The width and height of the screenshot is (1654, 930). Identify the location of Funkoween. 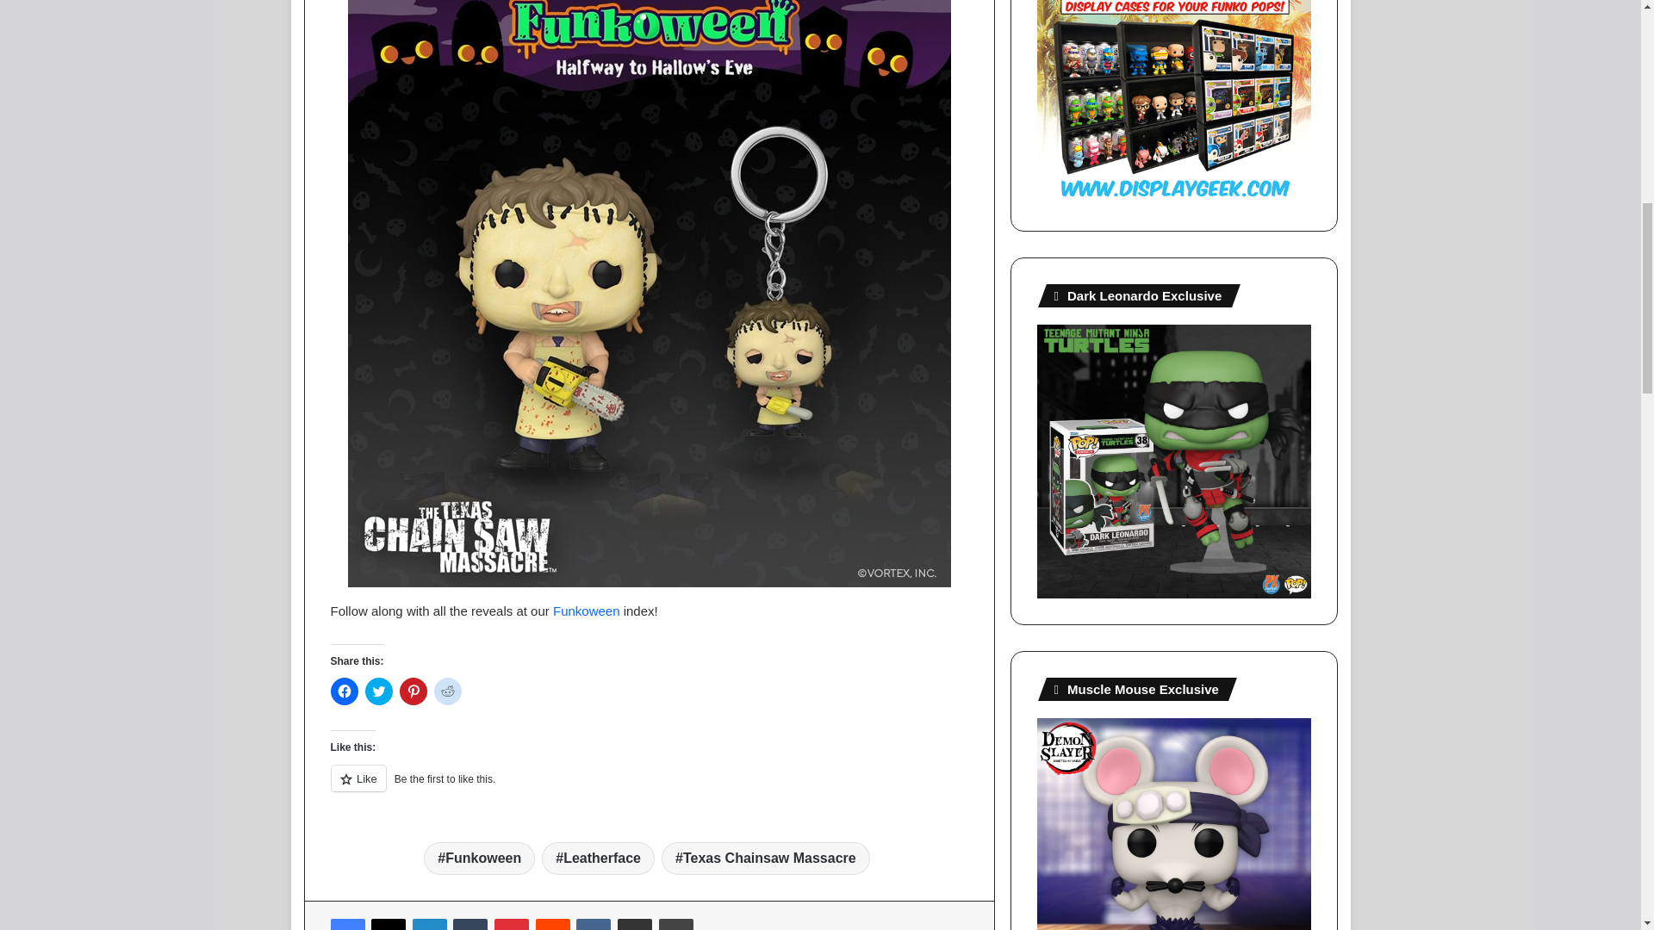
(586, 611).